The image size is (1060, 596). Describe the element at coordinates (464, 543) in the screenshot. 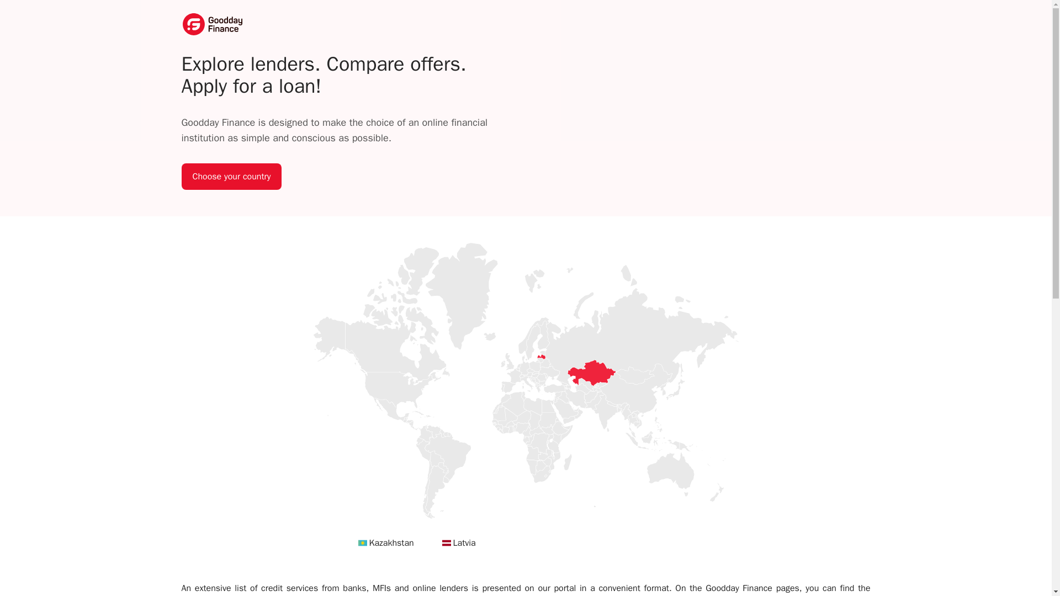

I see `Latvia` at that location.